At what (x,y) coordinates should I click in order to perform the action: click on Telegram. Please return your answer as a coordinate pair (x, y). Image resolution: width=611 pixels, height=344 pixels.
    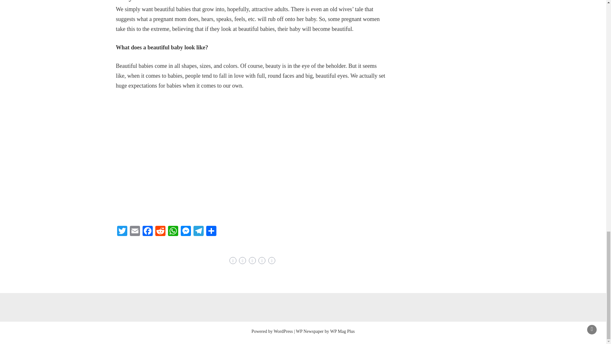
    Looking at the image, I should click on (199, 232).